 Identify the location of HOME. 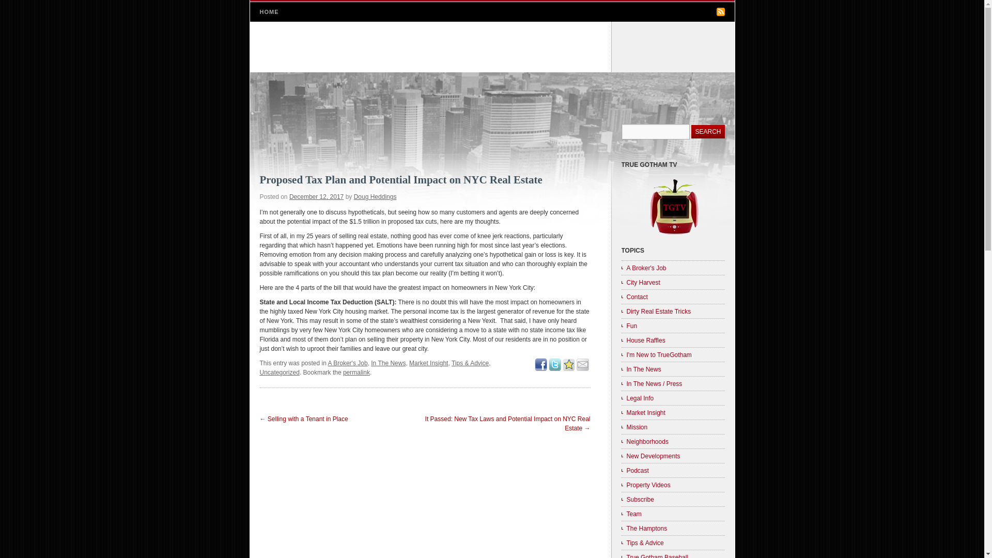
(269, 12).